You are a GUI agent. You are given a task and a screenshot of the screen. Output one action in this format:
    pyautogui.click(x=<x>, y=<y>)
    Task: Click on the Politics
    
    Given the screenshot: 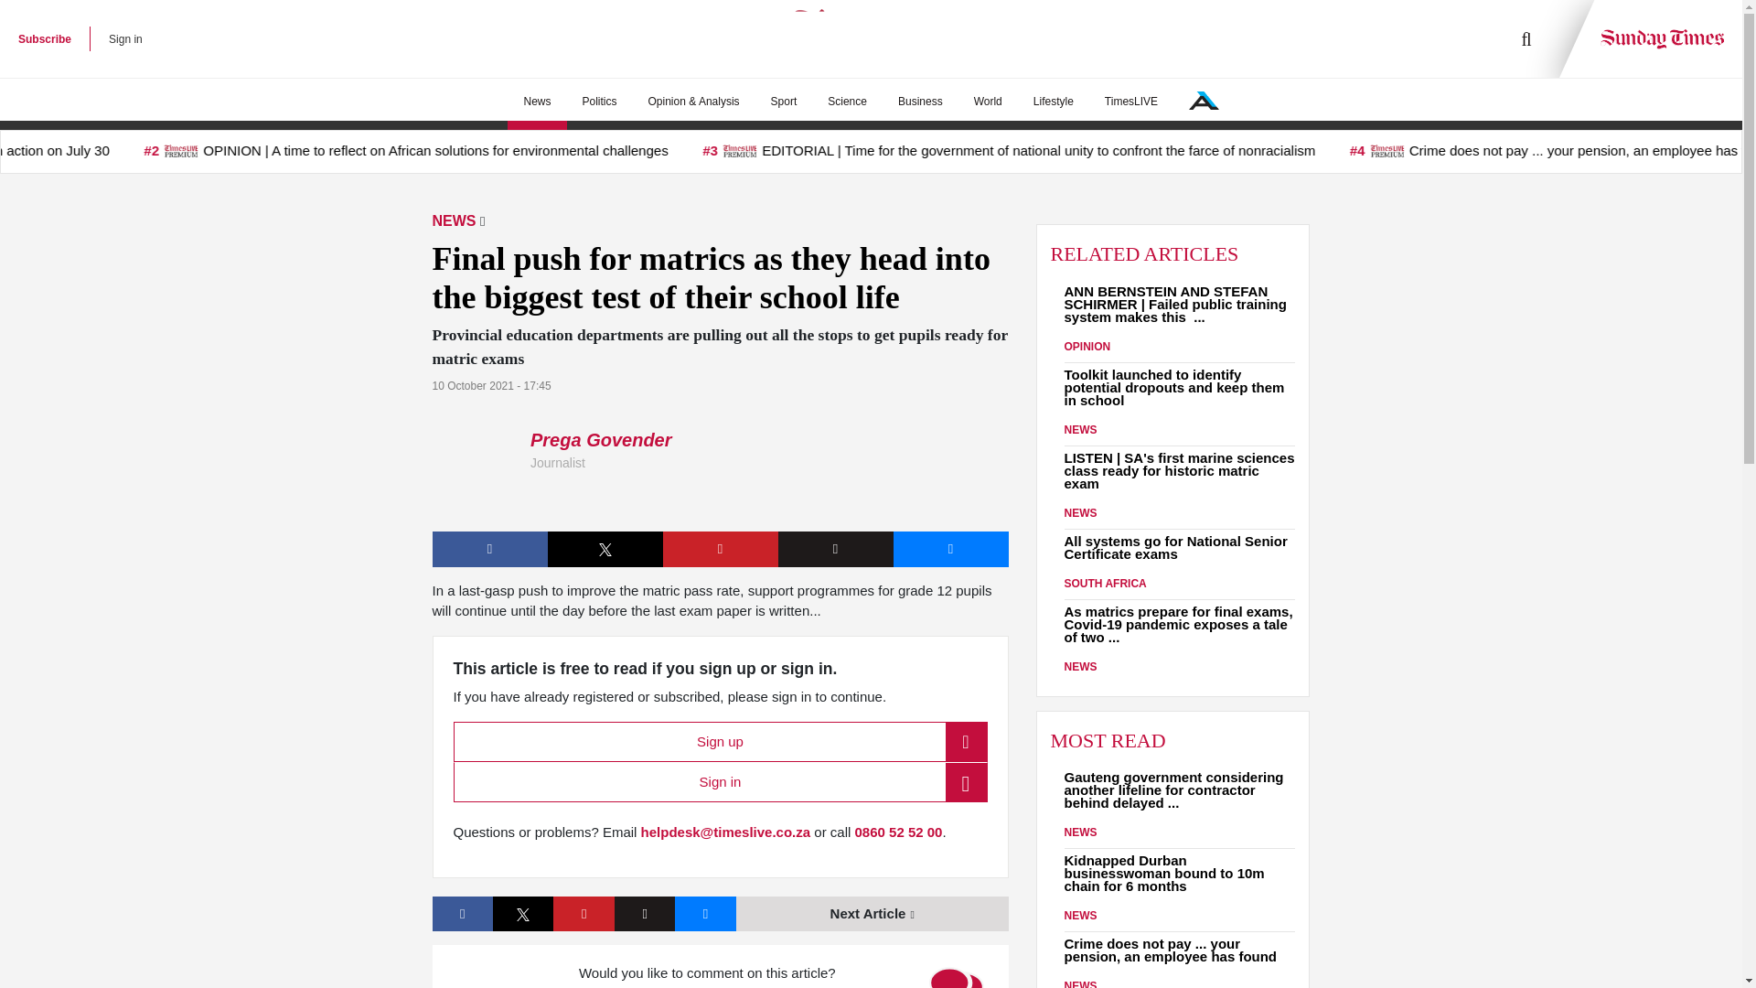 What is the action you would take?
    pyautogui.click(x=600, y=102)
    